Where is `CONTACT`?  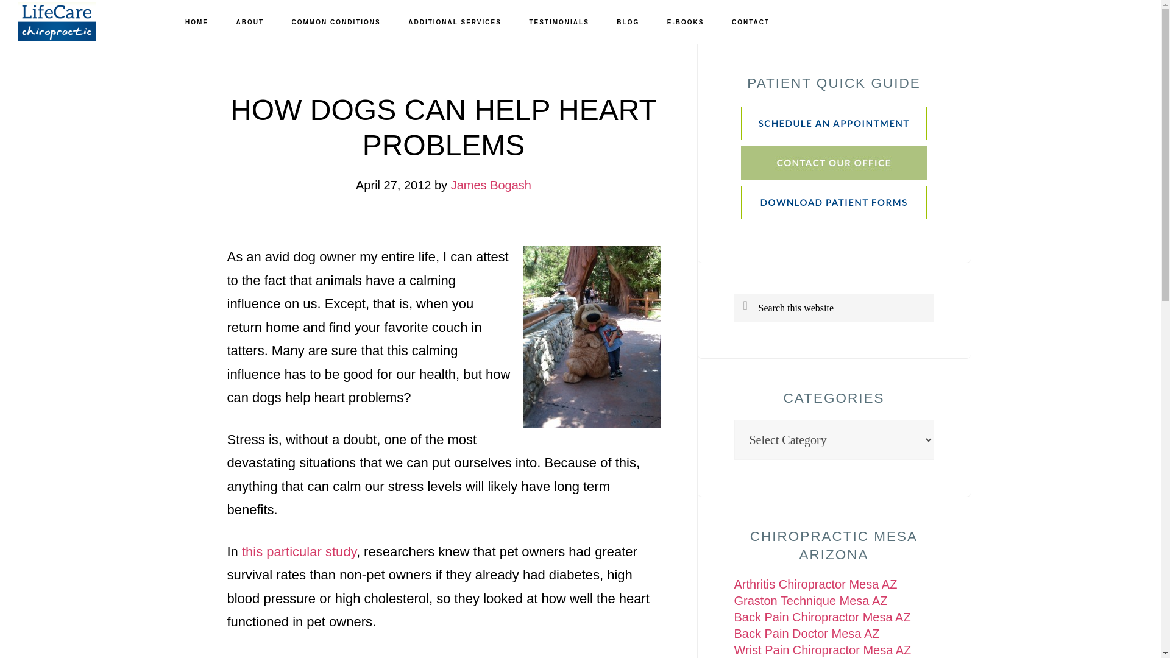
CONTACT is located at coordinates (750, 23).